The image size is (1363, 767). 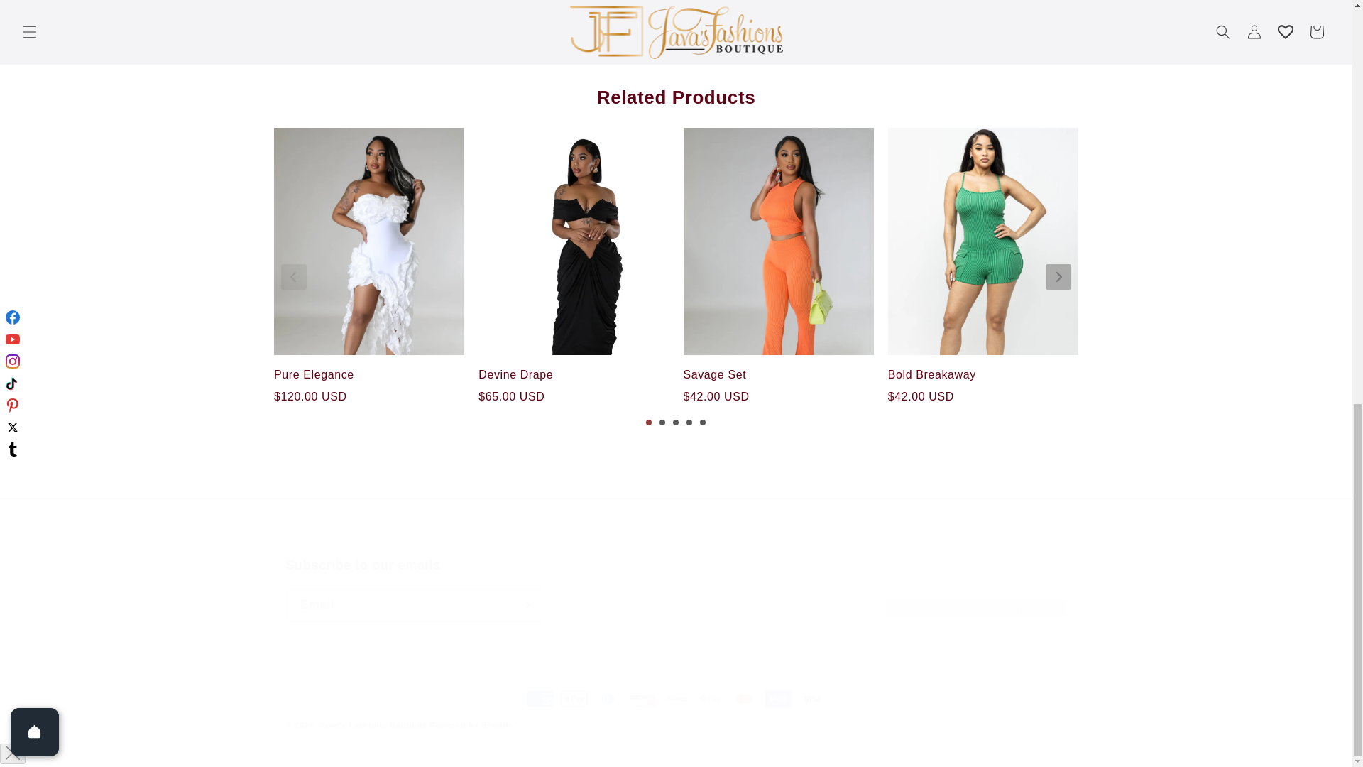 What do you see at coordinates (675, 589) in the screenshot?
I see `Pure Elegance` at bounding box center [675, 589].